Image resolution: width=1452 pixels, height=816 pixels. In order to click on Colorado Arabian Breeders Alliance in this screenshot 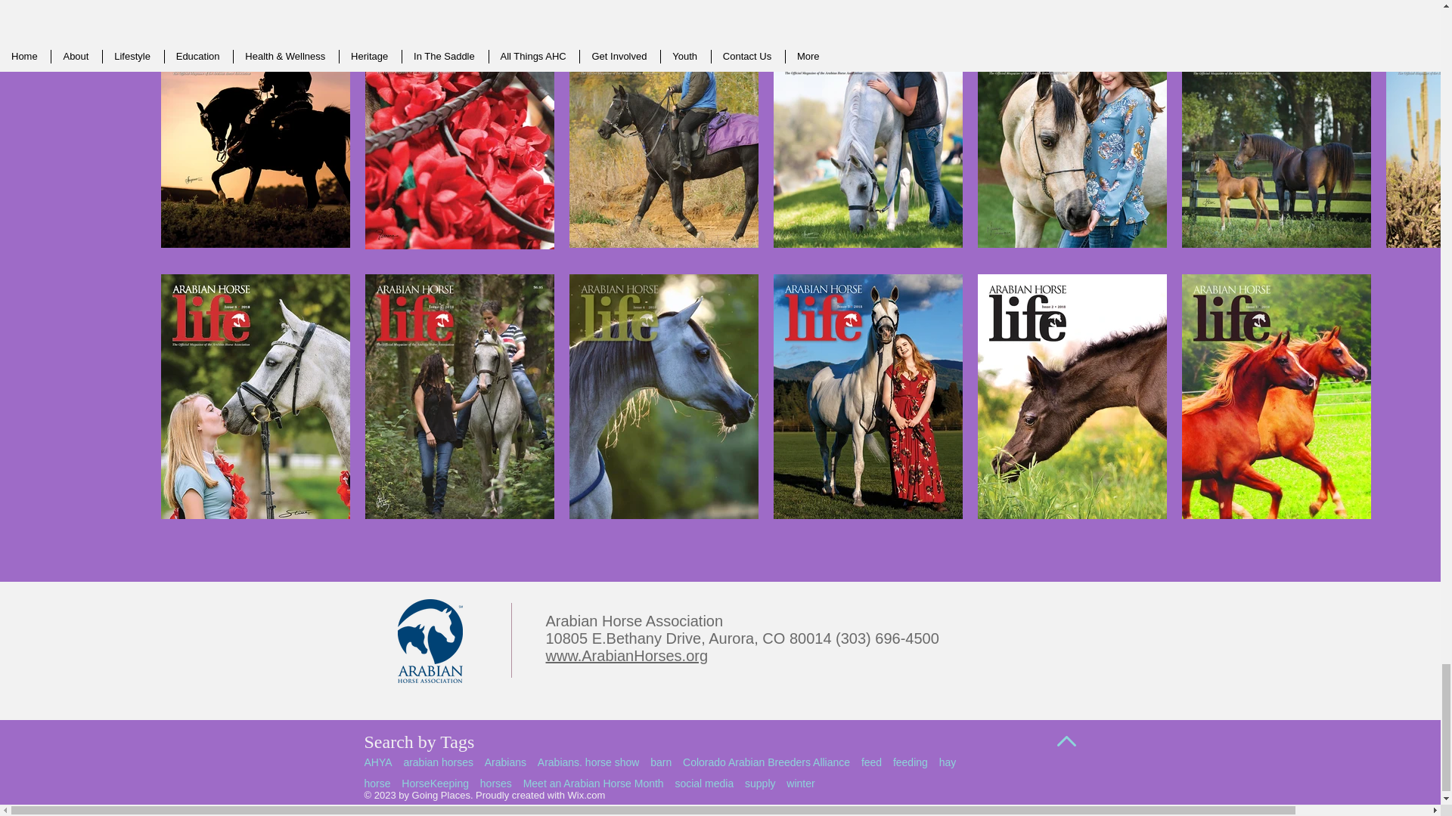, I will do `click(765, 762)`.